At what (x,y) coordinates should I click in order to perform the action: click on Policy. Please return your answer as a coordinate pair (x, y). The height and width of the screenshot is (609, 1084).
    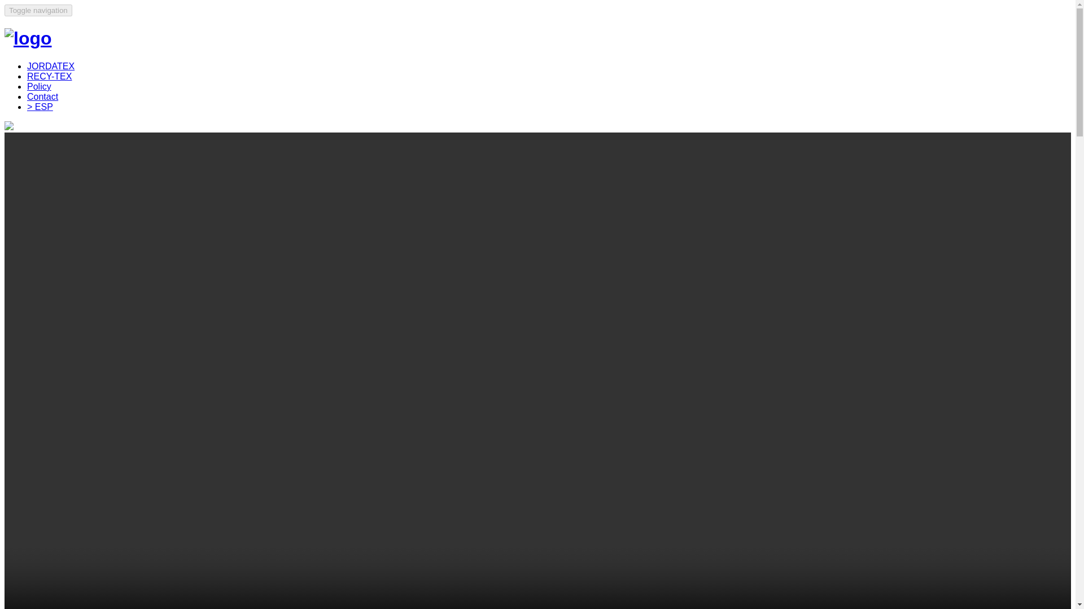
    Looking at the image, I should click on (39, 86).